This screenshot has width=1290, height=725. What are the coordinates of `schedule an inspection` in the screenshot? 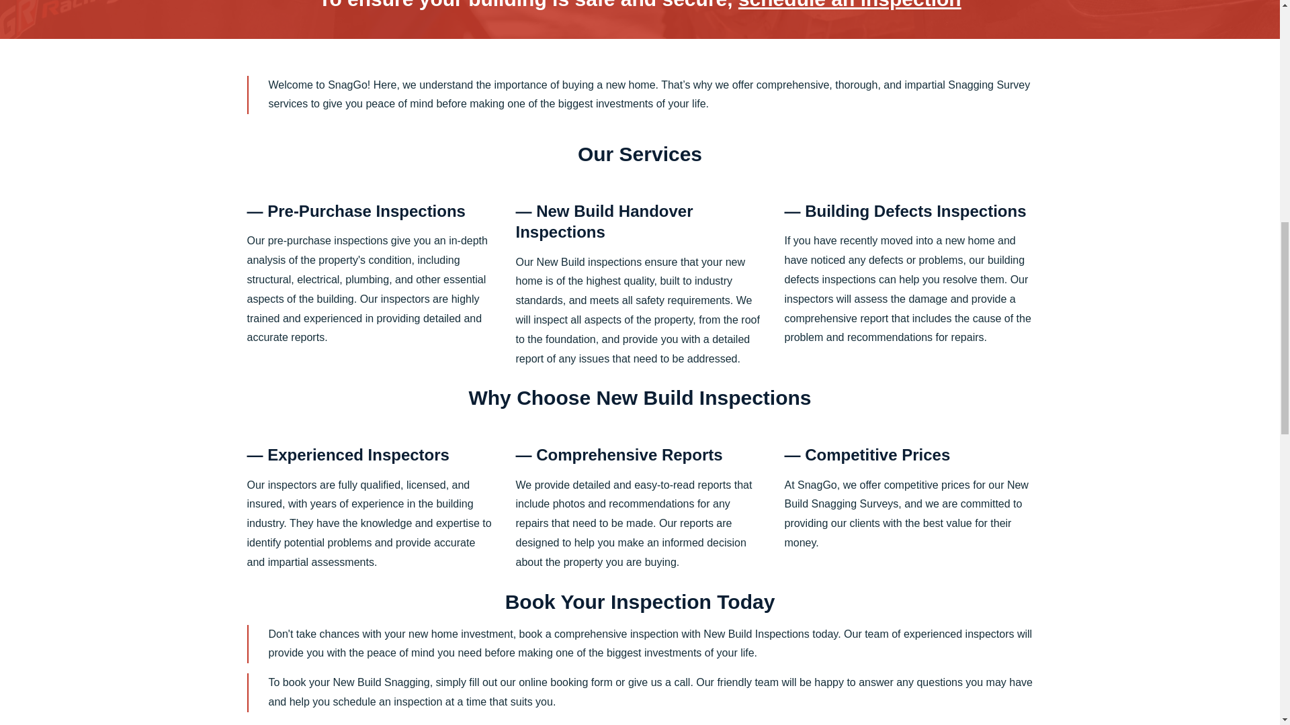 It's located at (849, 5).